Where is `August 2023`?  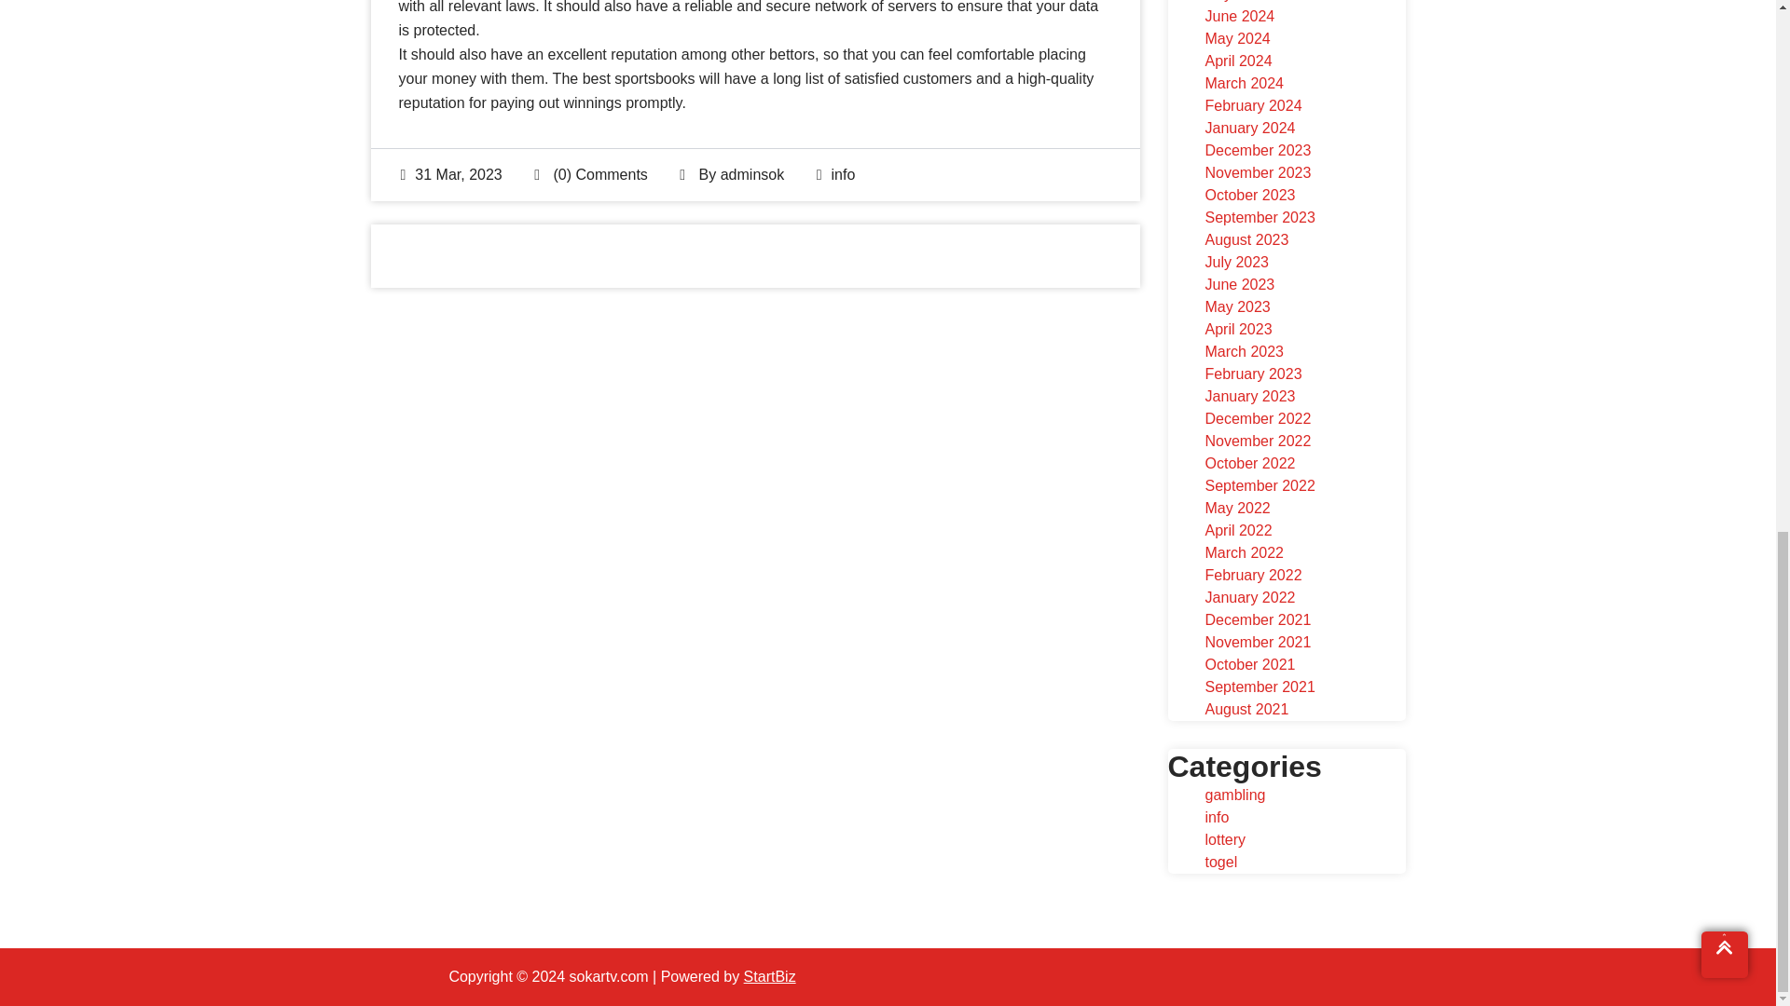
August 2023 is located at coordinates (1246, 239).